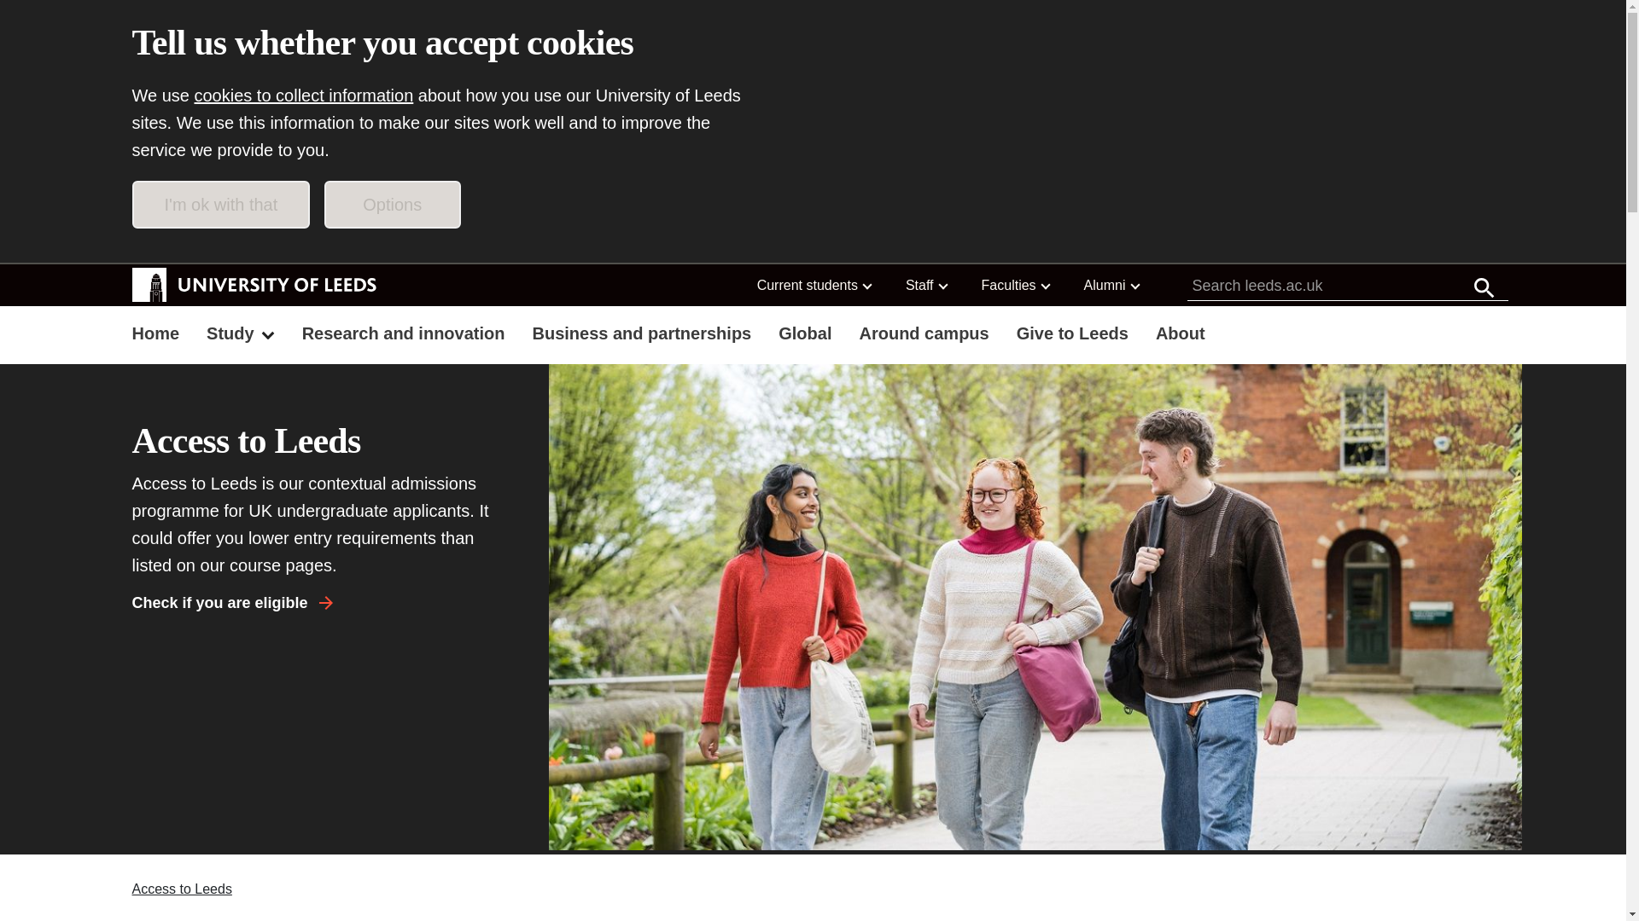 This screenshot has width=1639, height=921. Describe the element at coordinates (925, 285) in the screenshot. I see `Staff` at that location.